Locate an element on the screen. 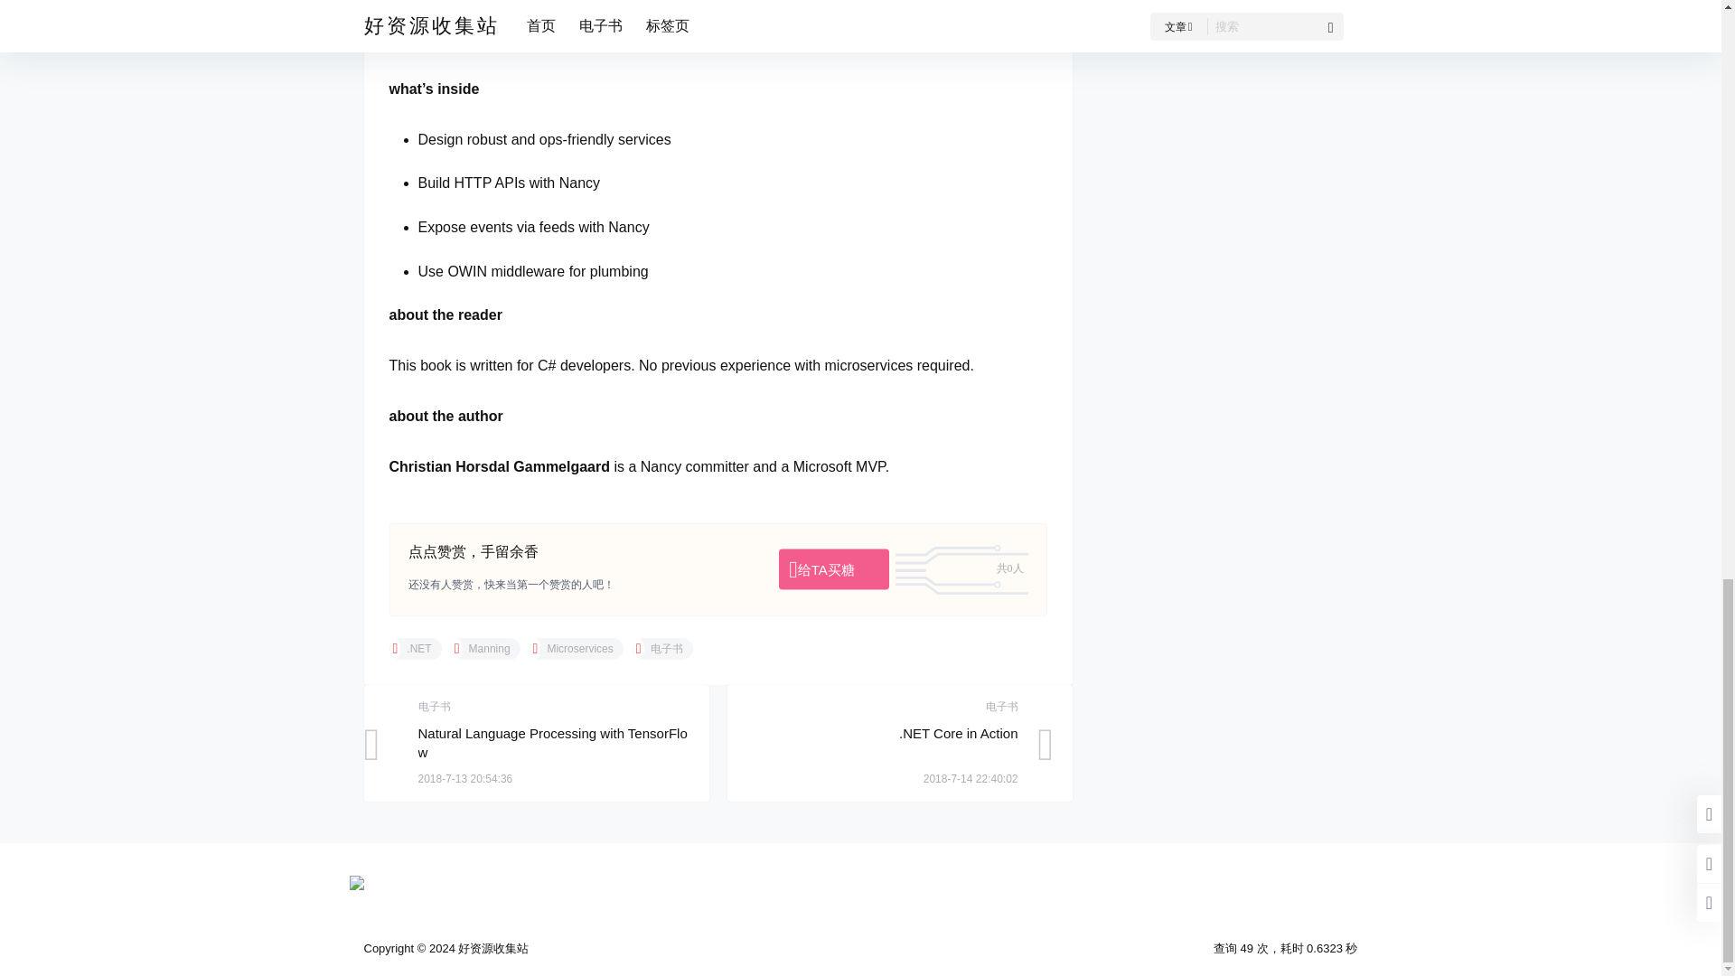 This screenshot has height=976, width=1735. .NET is located at coordinates (414, 649).